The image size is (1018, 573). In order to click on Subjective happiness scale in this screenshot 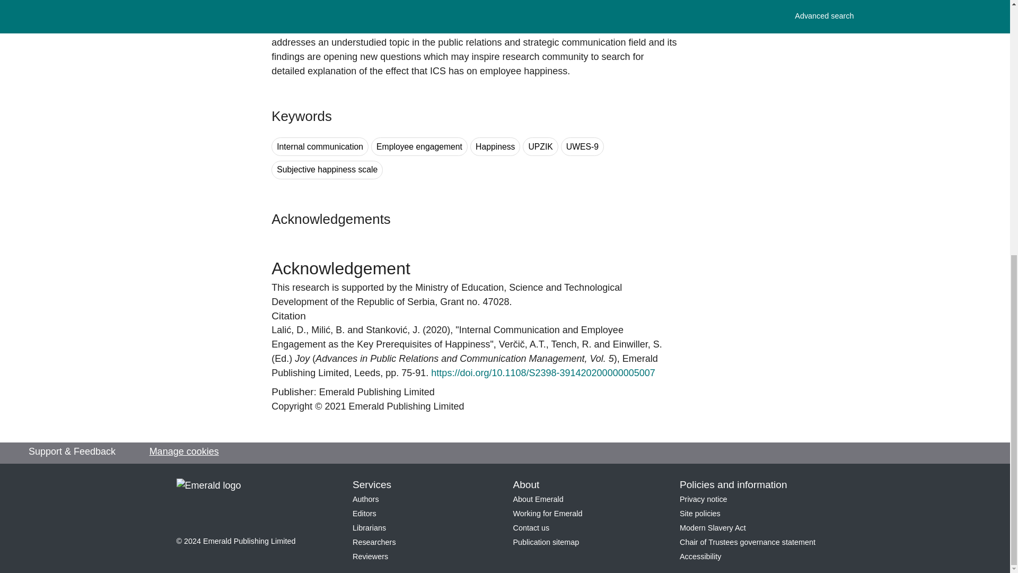, I will do `click(327, 170)`.